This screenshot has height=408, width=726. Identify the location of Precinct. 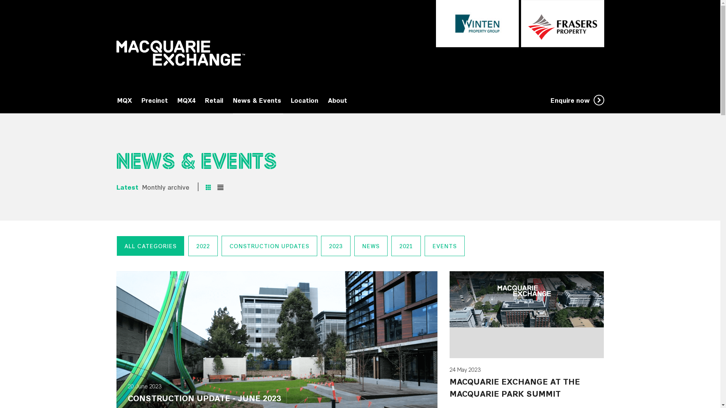
(156, 100).